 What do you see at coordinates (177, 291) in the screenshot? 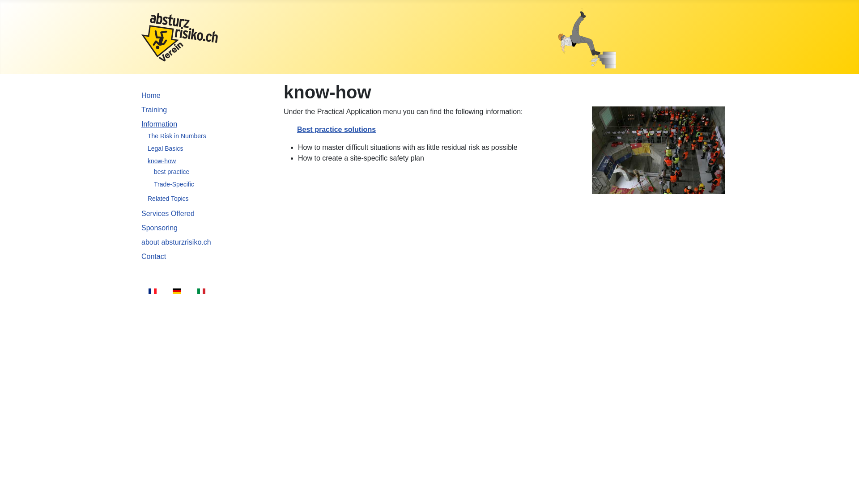
I see `de` at bounding box center [177, 291].